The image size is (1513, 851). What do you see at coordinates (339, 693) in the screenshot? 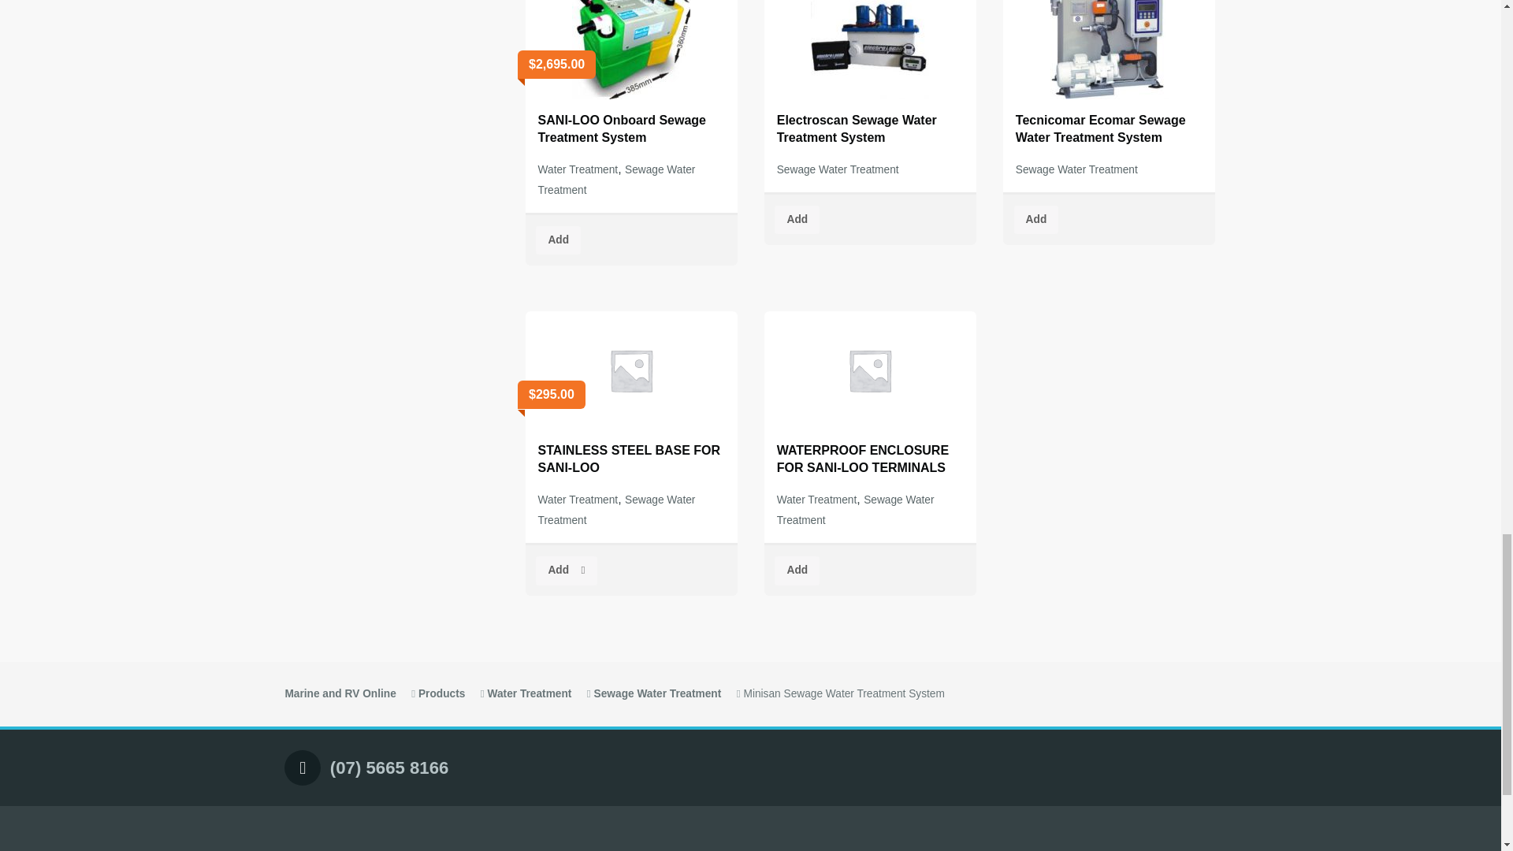
I see `Marine and RV Online` at bounding box center [339, 693].